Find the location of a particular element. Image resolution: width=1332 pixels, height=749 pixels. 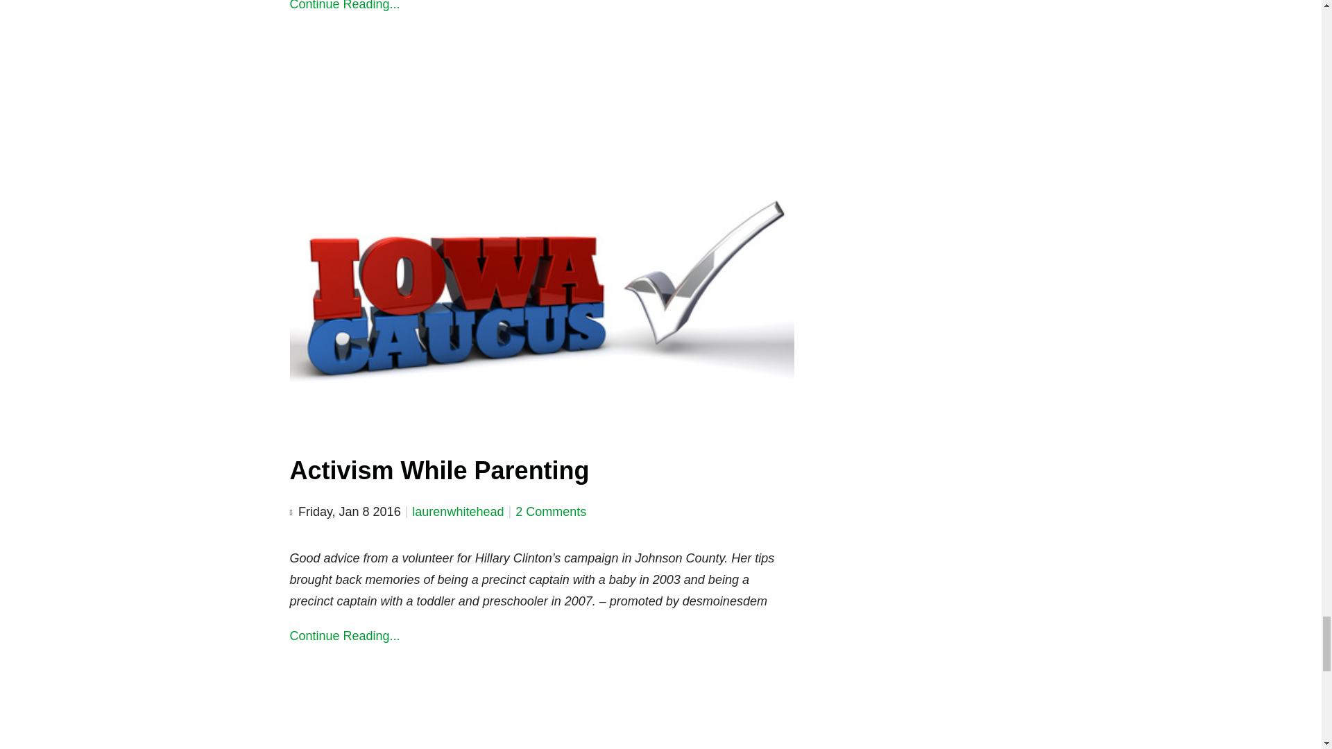

comments is located at coordinates (551, 512).